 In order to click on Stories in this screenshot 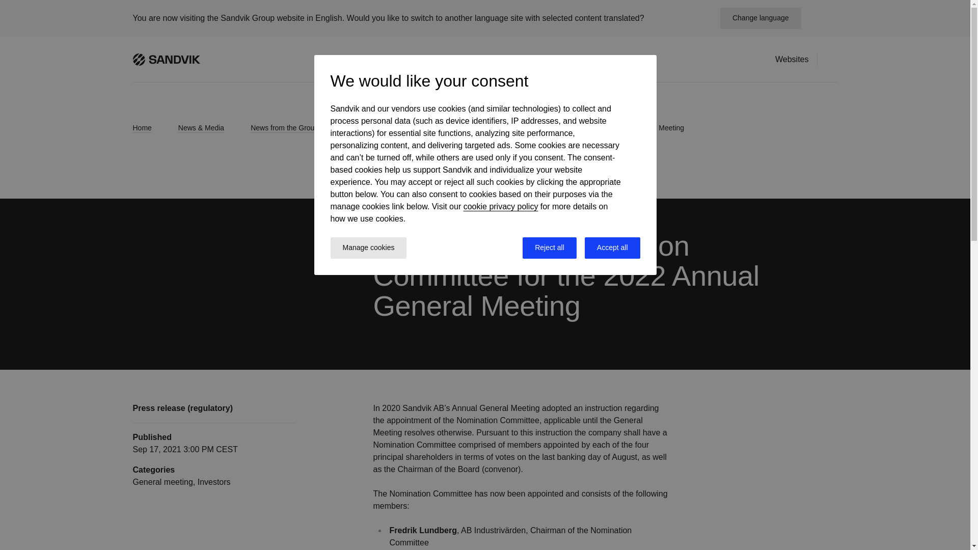, I will do `click(578, 59)`.